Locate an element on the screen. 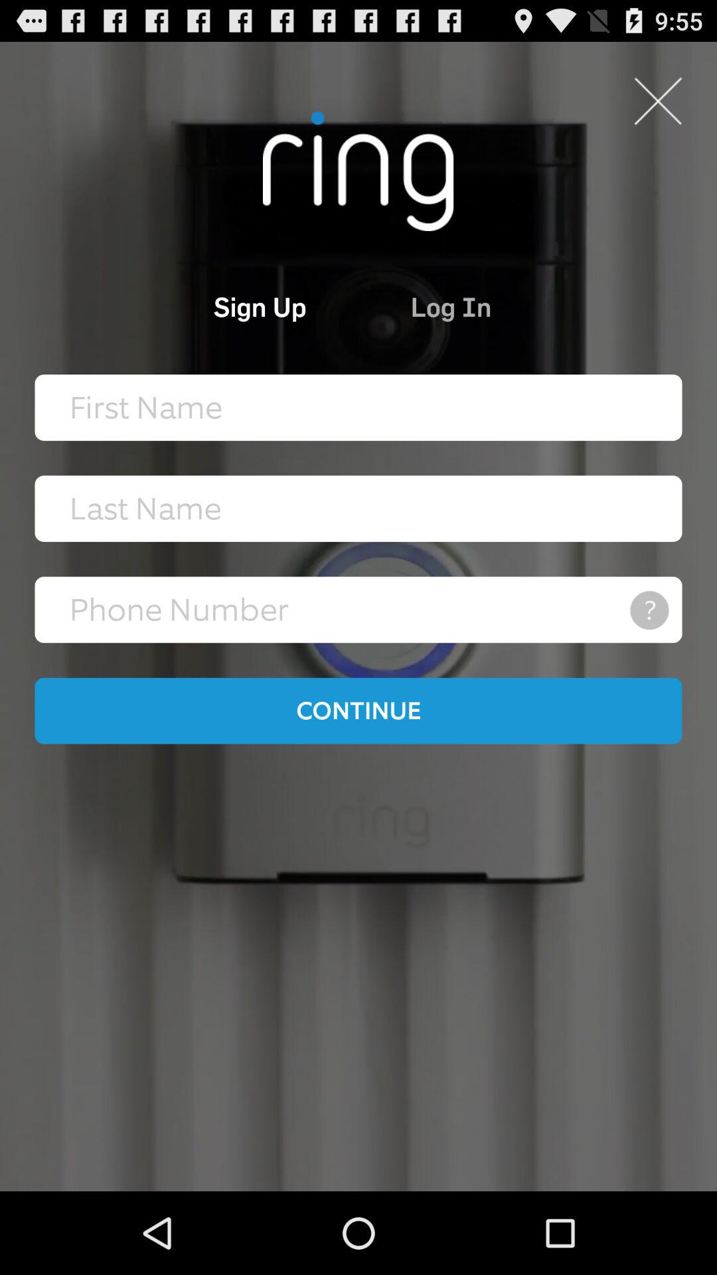 Image resolution: width=717 pixels, height=1275 pixels. open the sign up item is located at coordinates (205, 307).